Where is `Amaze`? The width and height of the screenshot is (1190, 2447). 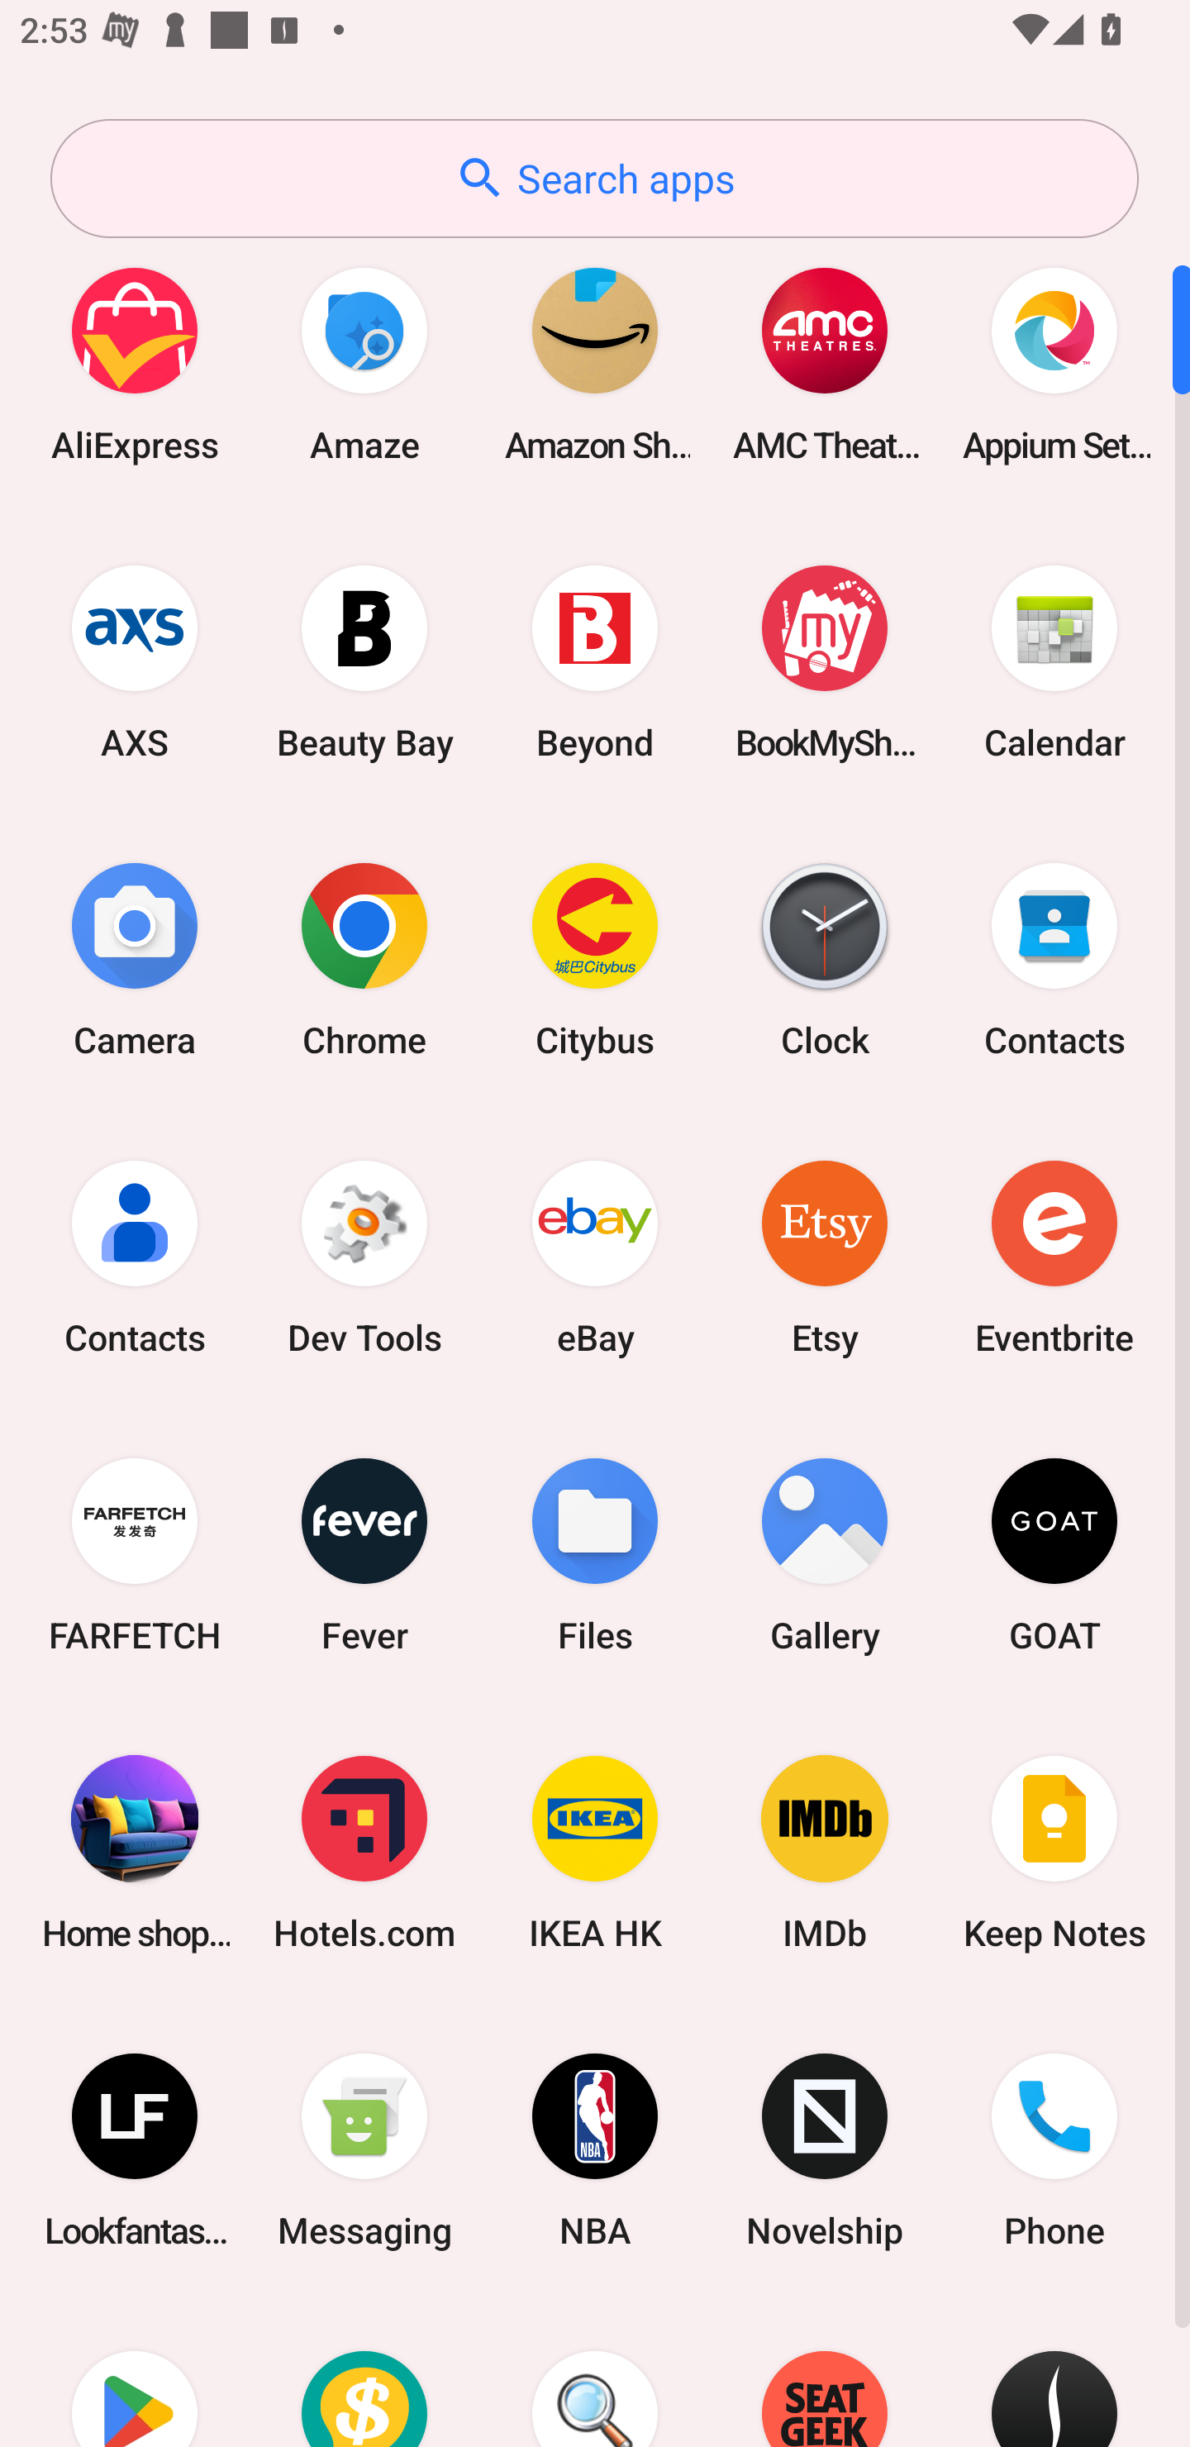 Amaze is located at coordinates (364, 364).